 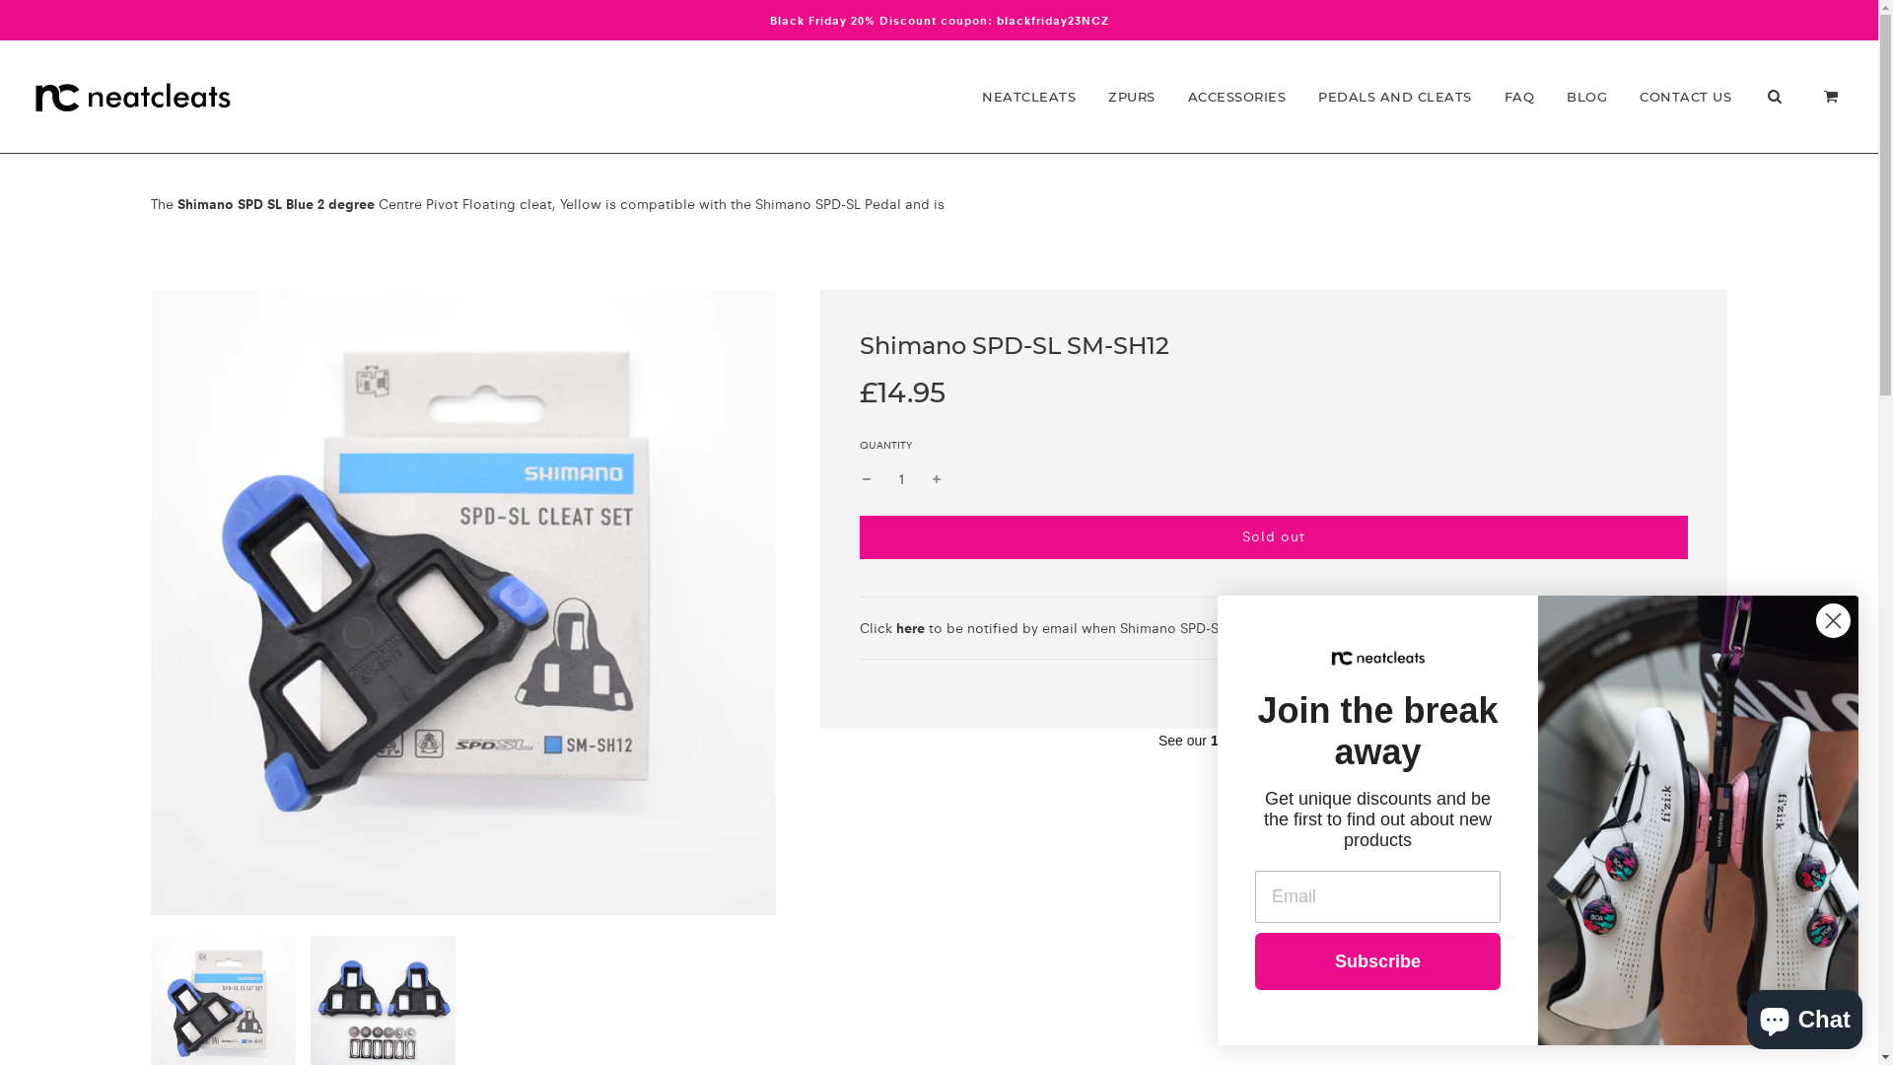 I want to click on ACCESSORIES, so click(x=1237, y=97).